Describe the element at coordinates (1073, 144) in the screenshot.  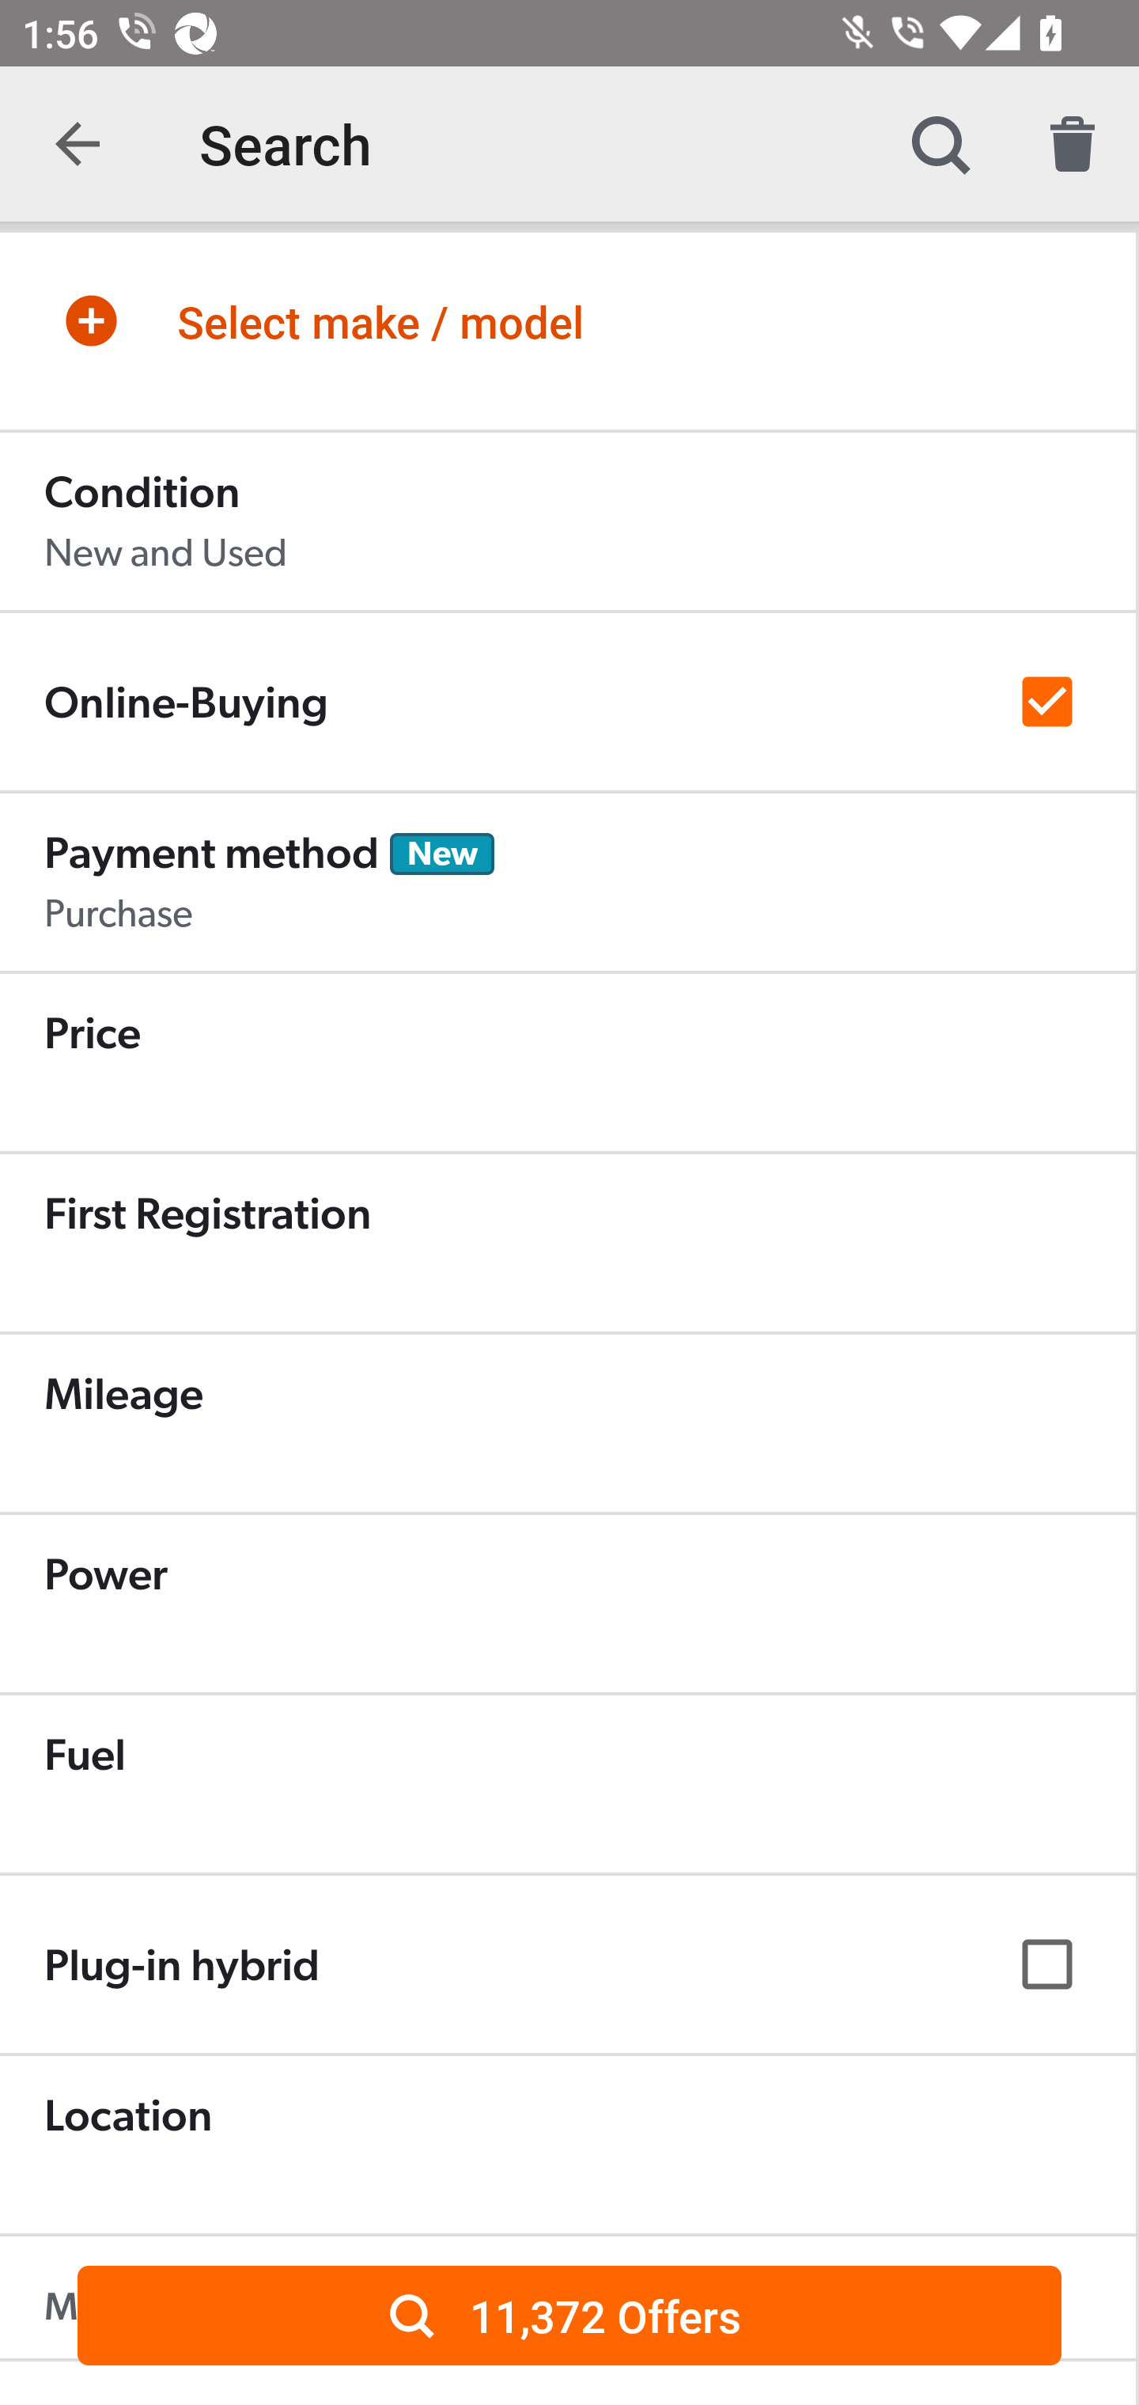
I see `Reset search` at that location.